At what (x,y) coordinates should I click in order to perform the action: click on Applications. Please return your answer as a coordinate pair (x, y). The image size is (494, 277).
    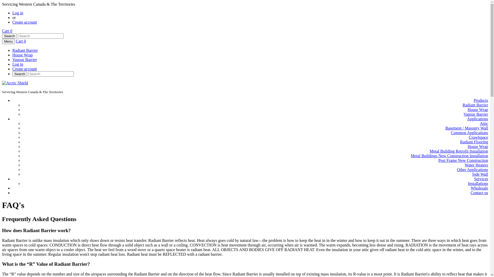
    Looking at the image, I should click on (478, 119).